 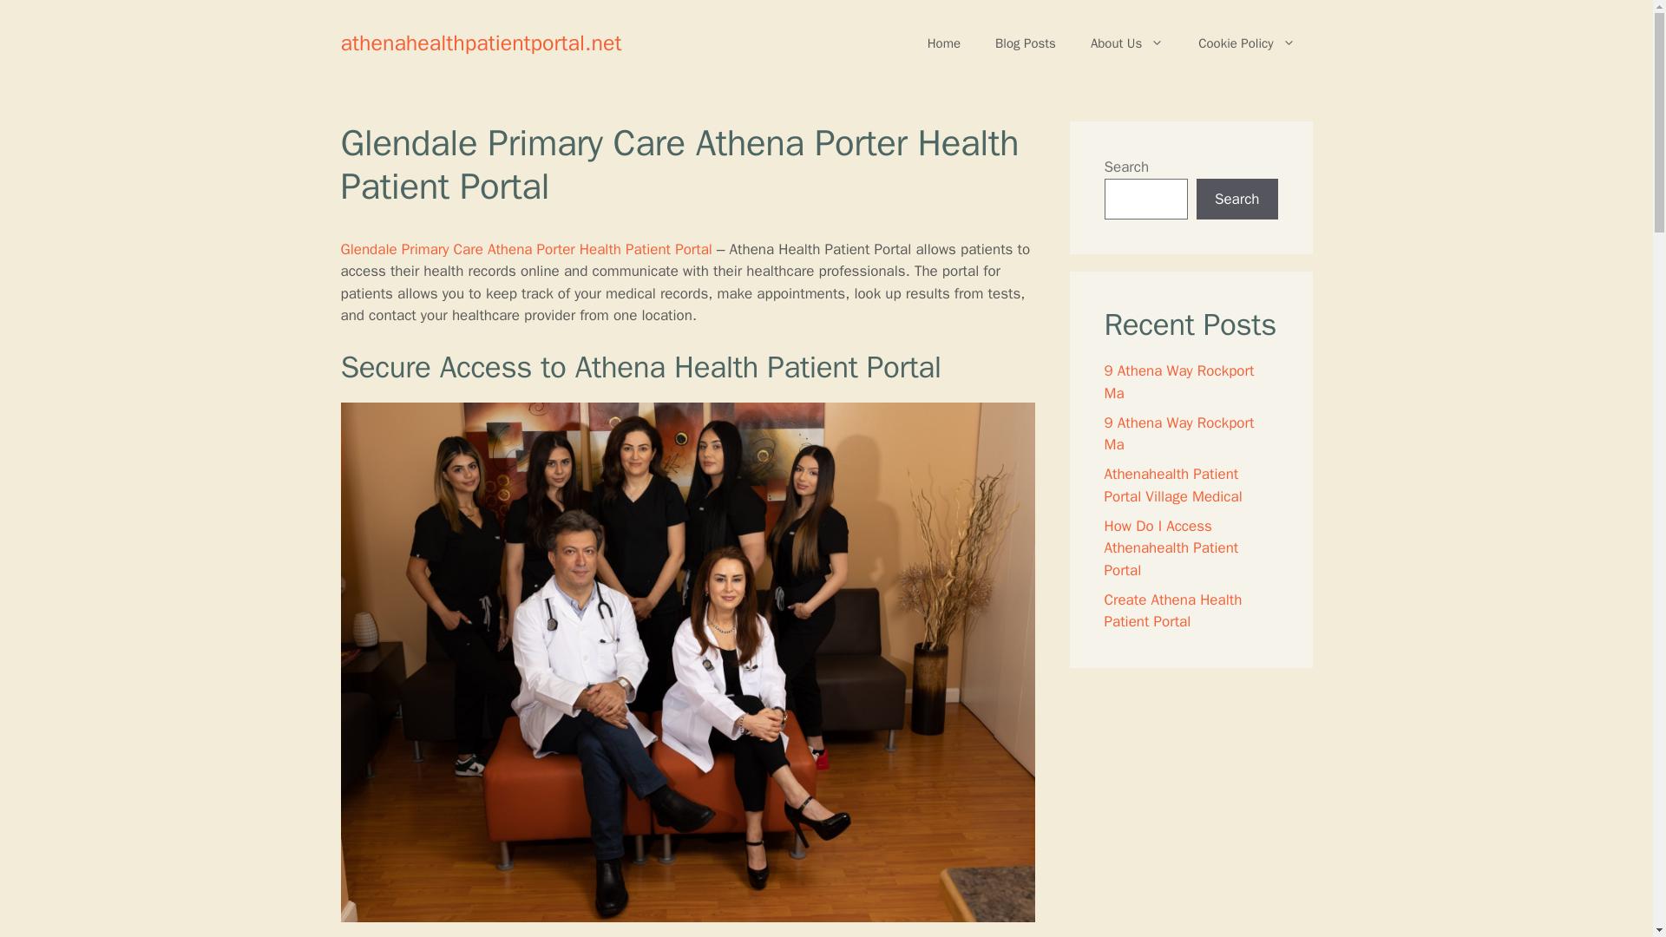 I want to click on athenahealthpatientportal.net, so click(x=481, y=42).